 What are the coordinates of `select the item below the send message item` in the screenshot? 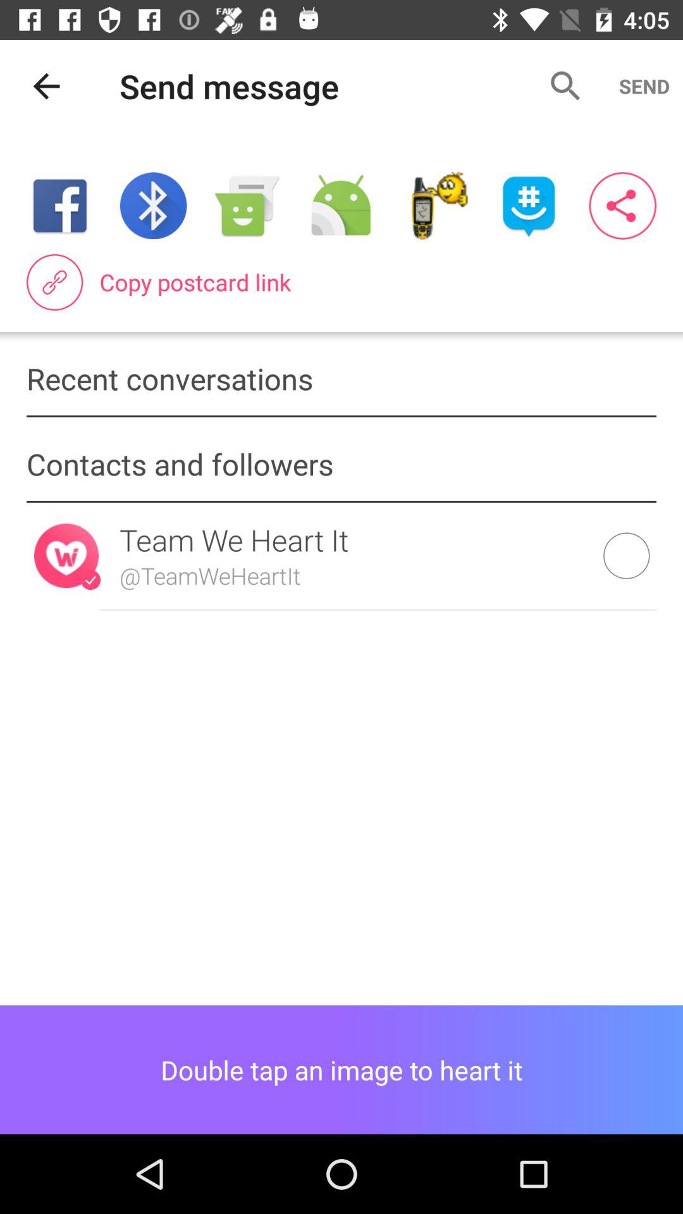 It's located at (340, 205).